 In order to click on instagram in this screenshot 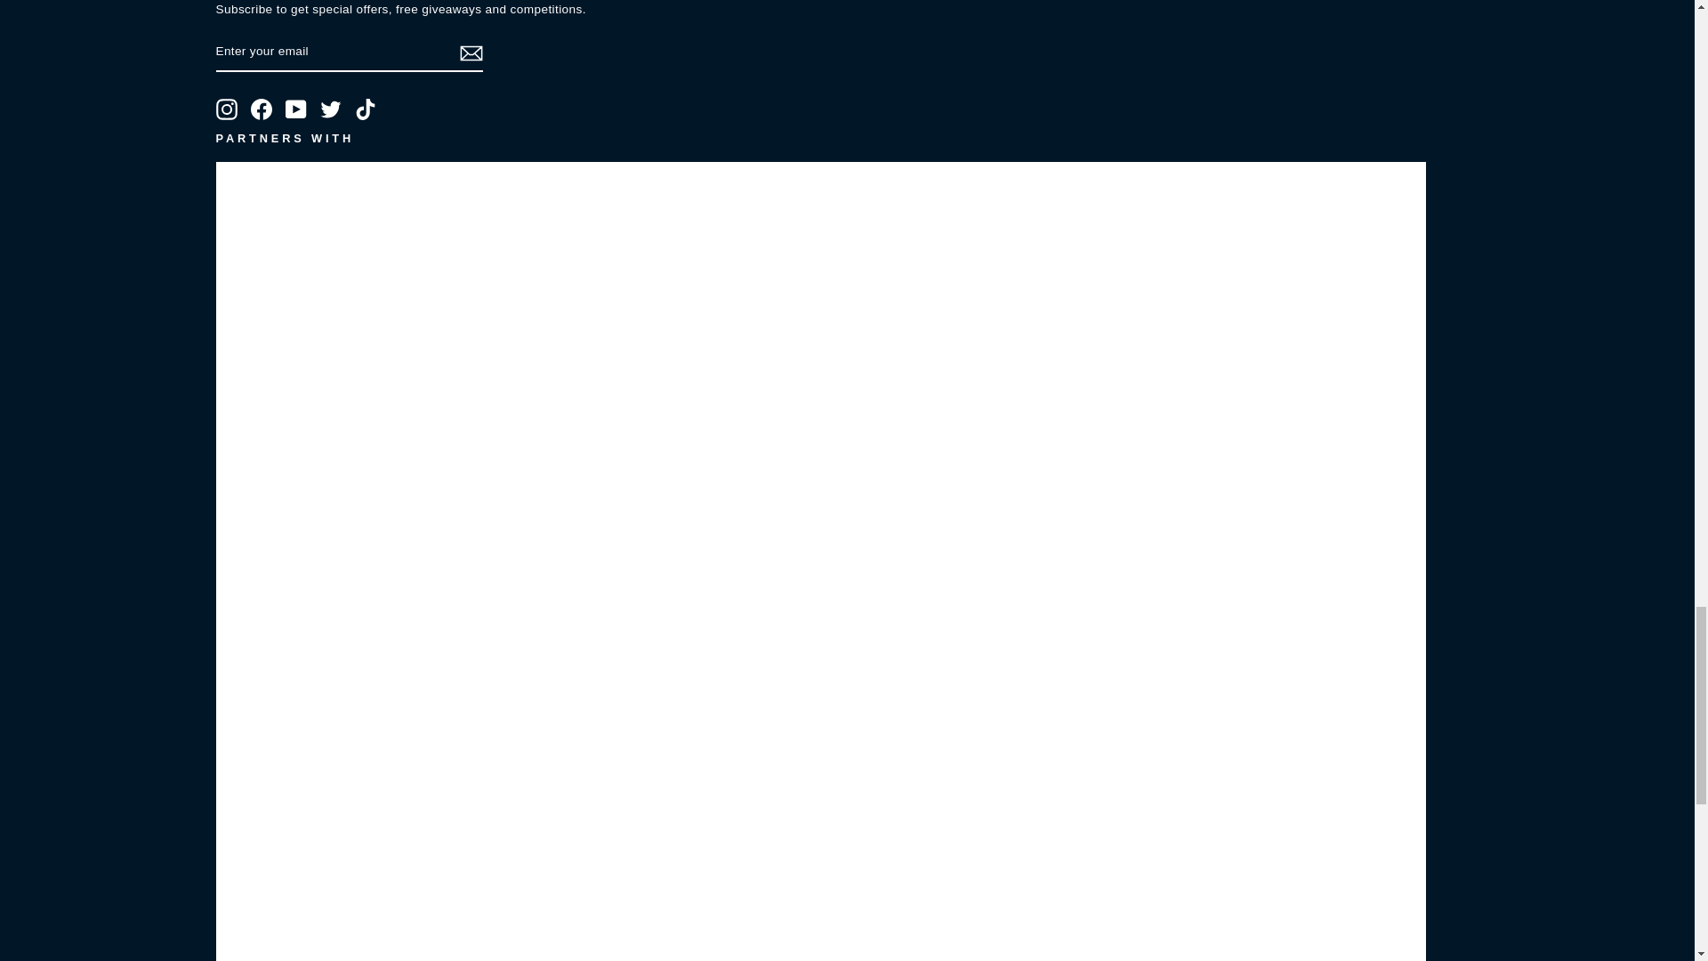, I will do `click(226, 109)`.